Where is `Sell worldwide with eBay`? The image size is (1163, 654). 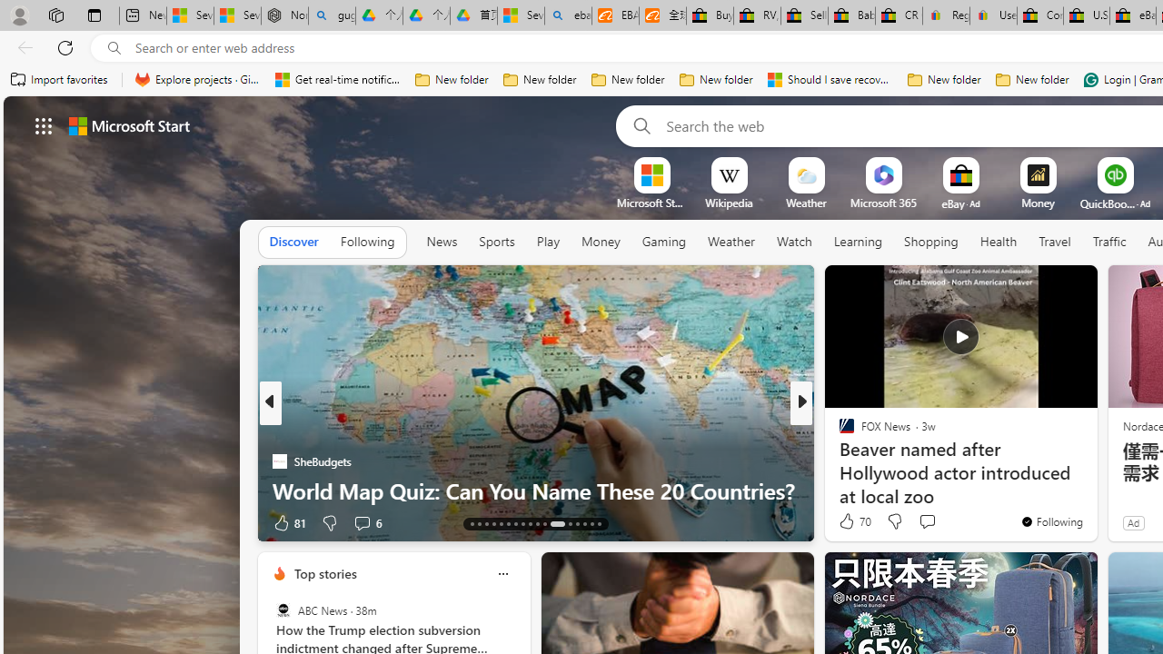 Sell worldwide with eBay is located at coordinates (805, 16).